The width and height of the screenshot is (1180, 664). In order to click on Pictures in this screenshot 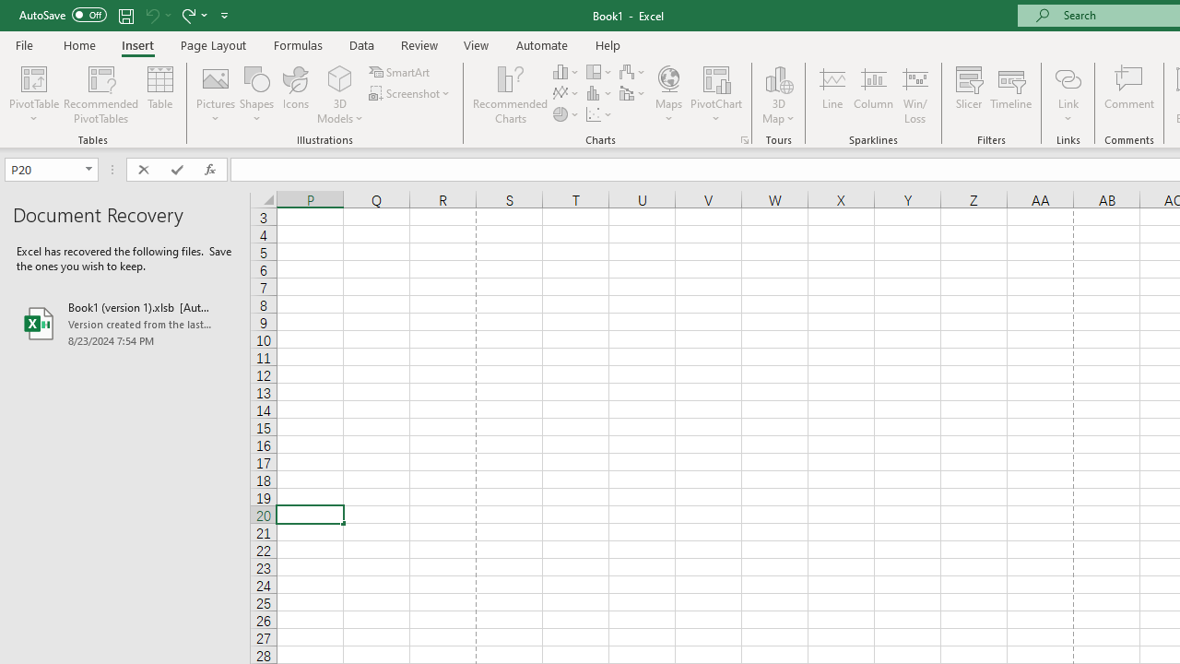, I will do `click(216, 94)`.